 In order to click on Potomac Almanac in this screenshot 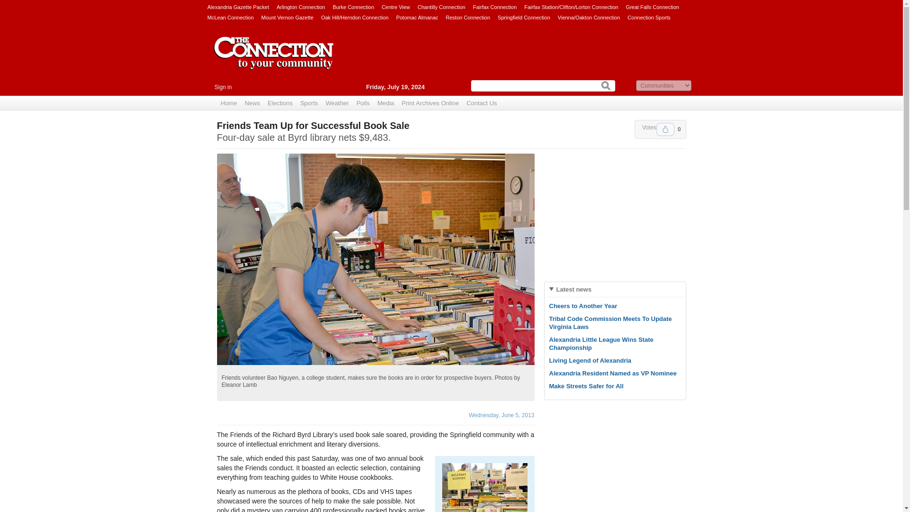, I will do `click(417, 17)`.